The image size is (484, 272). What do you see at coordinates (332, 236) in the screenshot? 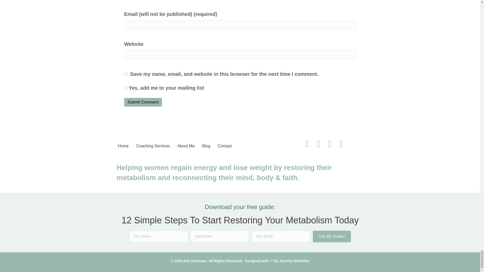
I see `Click Here` at bounding box center [332, 236].